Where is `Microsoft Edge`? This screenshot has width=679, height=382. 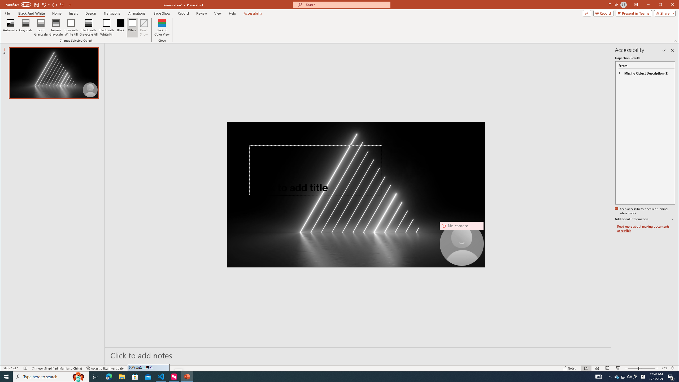 Microsoft Edge is located at coordinates (109, 377).